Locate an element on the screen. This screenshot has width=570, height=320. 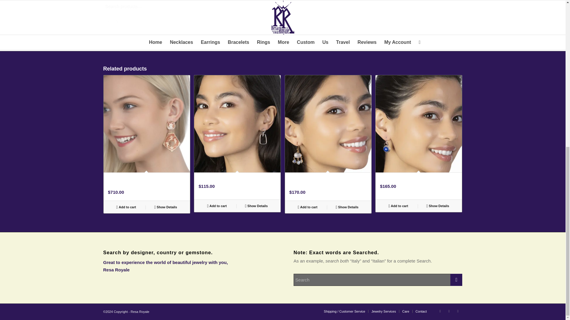
Show Details is located at coordinates (256, 206).